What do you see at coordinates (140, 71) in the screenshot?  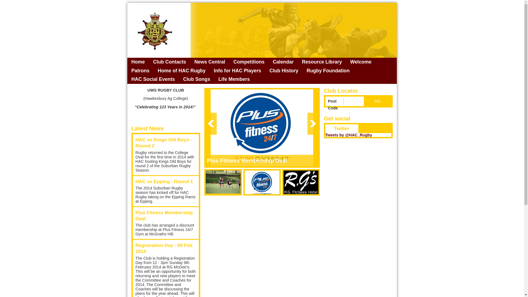 I see `Patrons` at bounding box center [140, 71].